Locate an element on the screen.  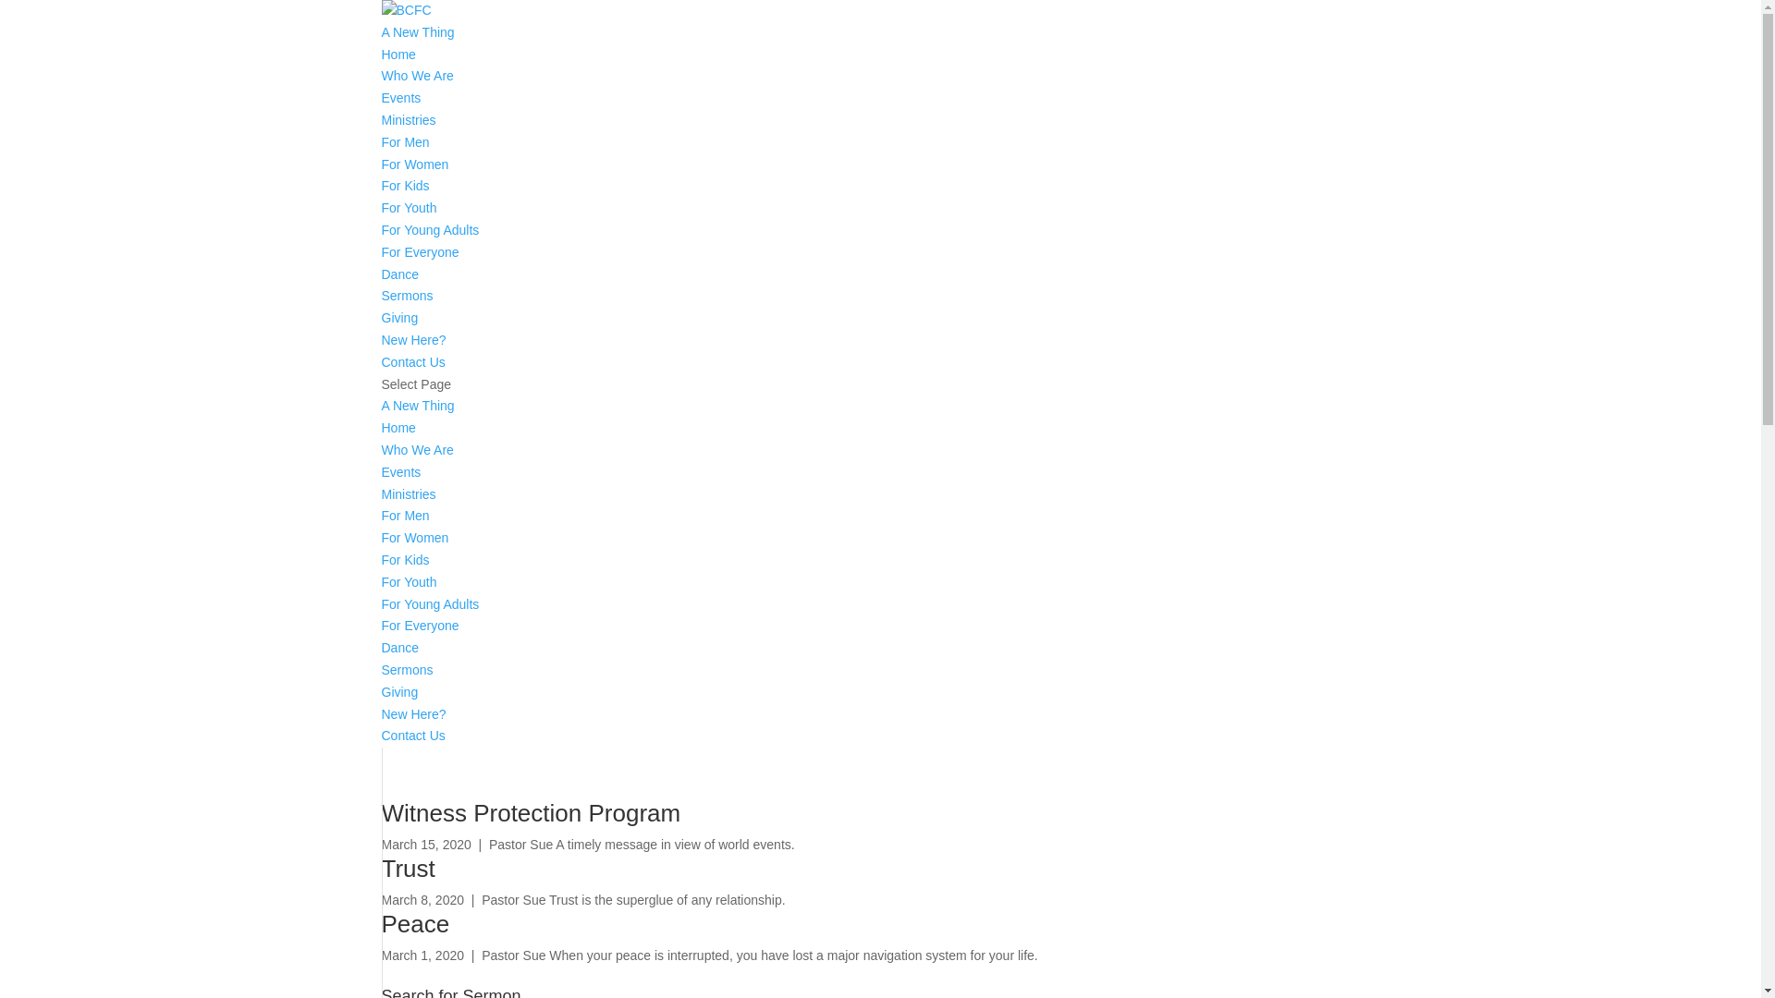
For Youth is located at coordinates (409, 582).